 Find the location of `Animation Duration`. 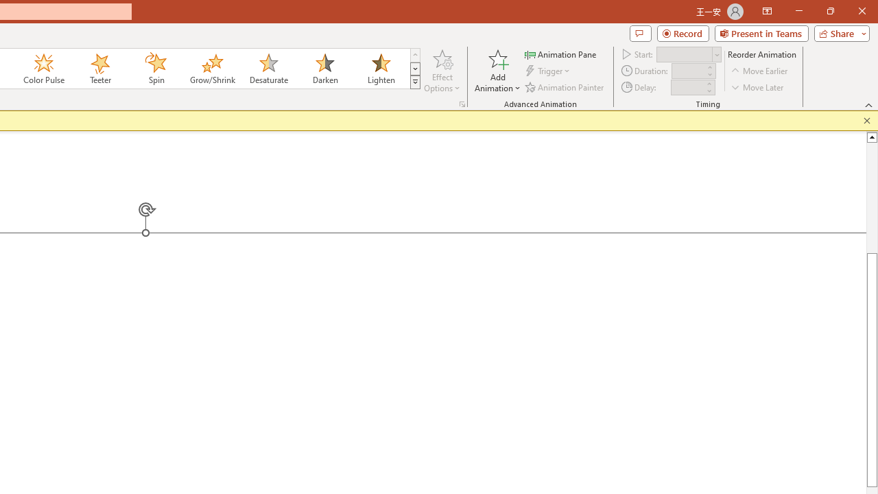

Animation Duration is located at coordinates (688, 71).